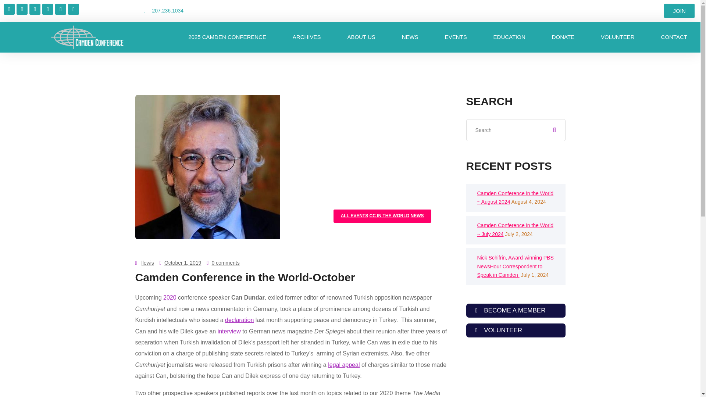 The width and height of the screenshot is (706, 397). I want to click on NEWS, so click(410, 37).